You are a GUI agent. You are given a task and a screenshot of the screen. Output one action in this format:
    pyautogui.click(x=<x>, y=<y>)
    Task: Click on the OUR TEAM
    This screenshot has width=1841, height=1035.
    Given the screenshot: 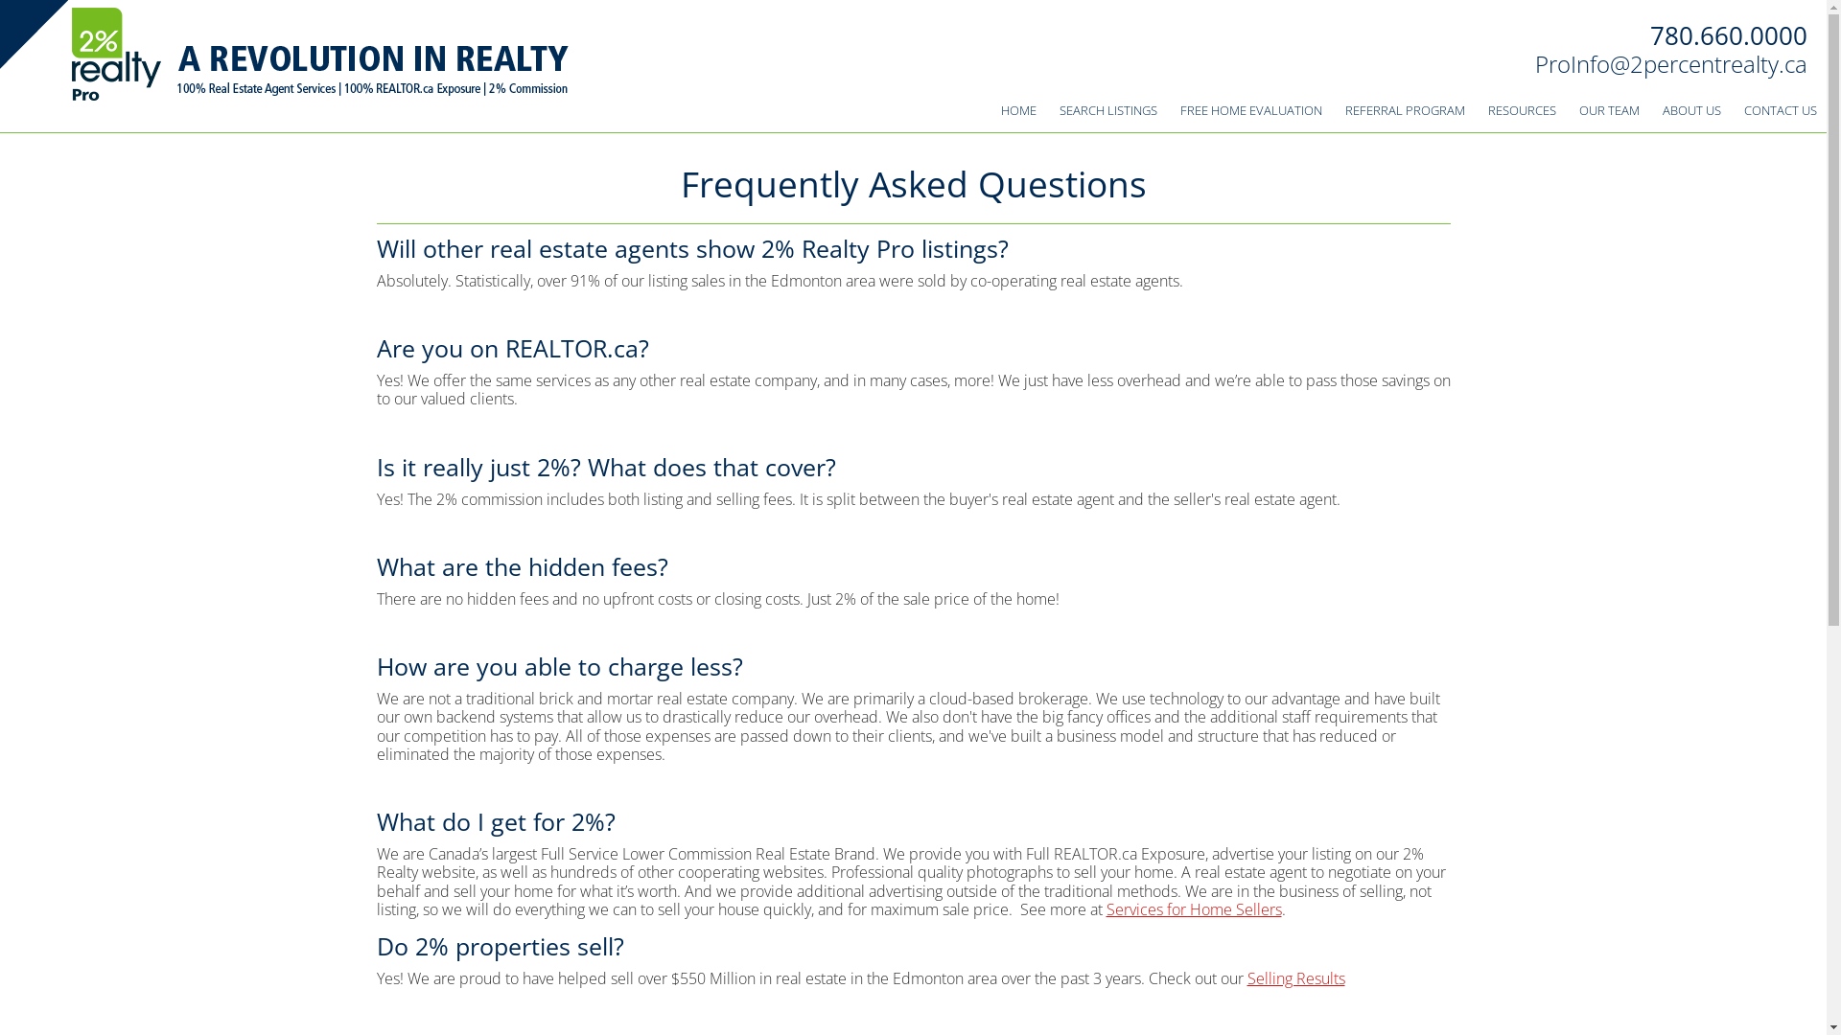 What is the action you would take?
    pyautogui.click(x=1609, y=111)
    